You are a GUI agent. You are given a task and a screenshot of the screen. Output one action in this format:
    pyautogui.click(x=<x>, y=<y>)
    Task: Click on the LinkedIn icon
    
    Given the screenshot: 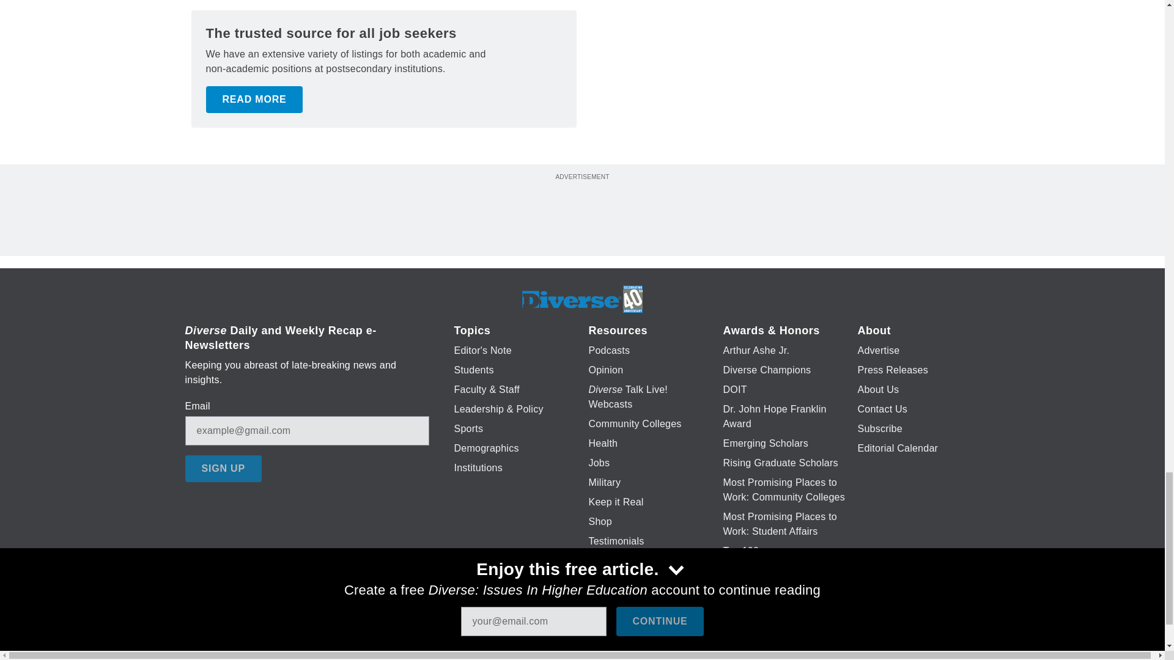 What is the action you would take?
    pyautogui.click(x=579, y=649)
    